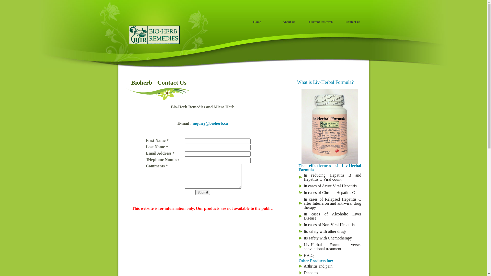 The image size is (491, 276). What do you see at coordinates (330, 186) in the screenshot?
I see `In cases of Acute Viral Hepatitis` at bounding box center [330, 186].